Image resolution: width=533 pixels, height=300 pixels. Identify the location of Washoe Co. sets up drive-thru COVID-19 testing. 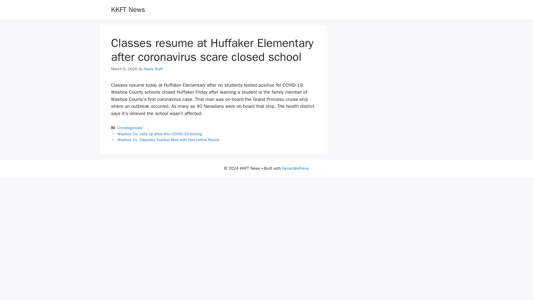
(159, 134).